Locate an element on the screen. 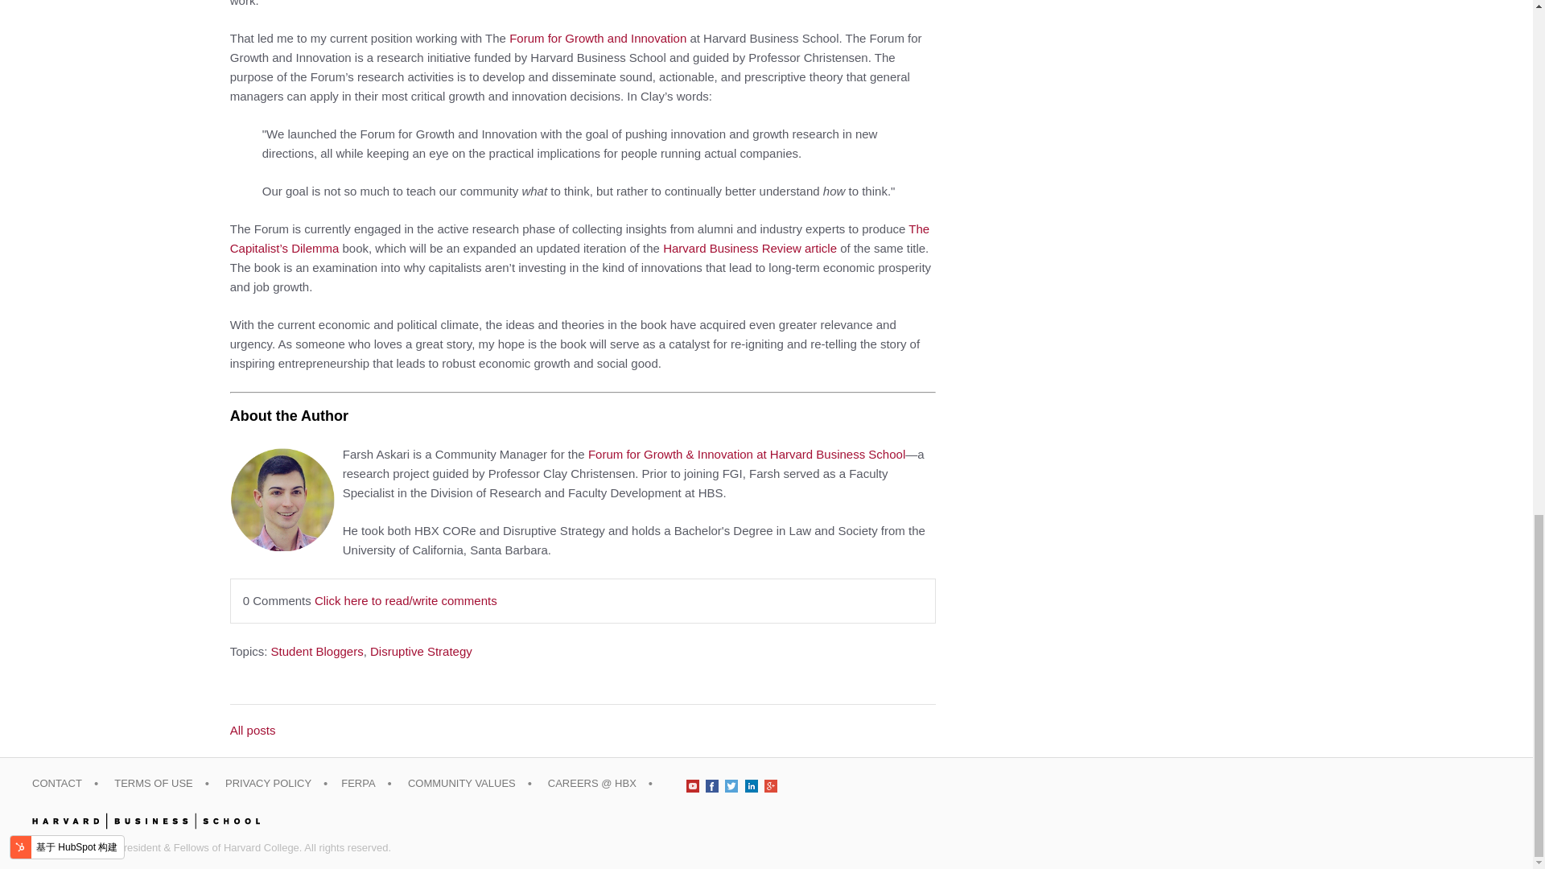  Forum for Growth and Innovation is located at coordinates (597, 38).